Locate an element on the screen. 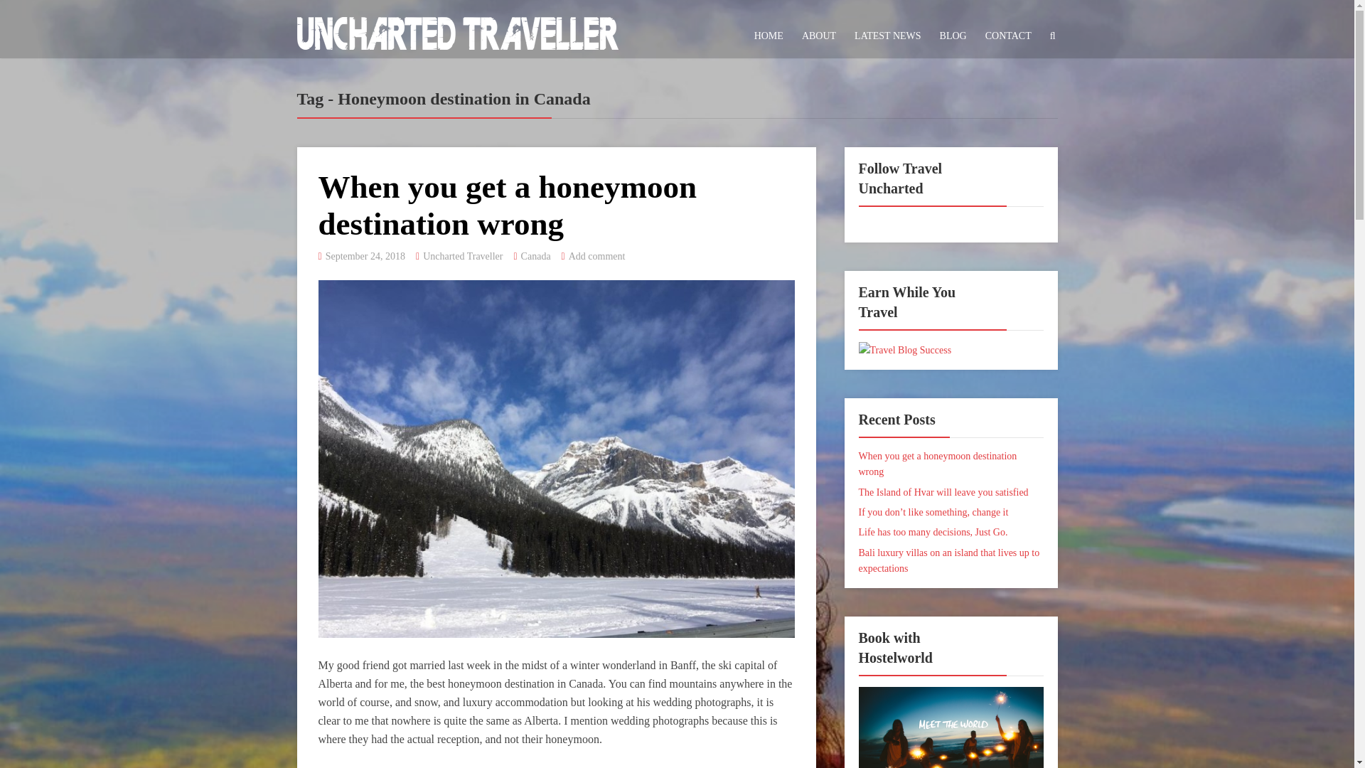  Canada is located at coordinates (536, 256).